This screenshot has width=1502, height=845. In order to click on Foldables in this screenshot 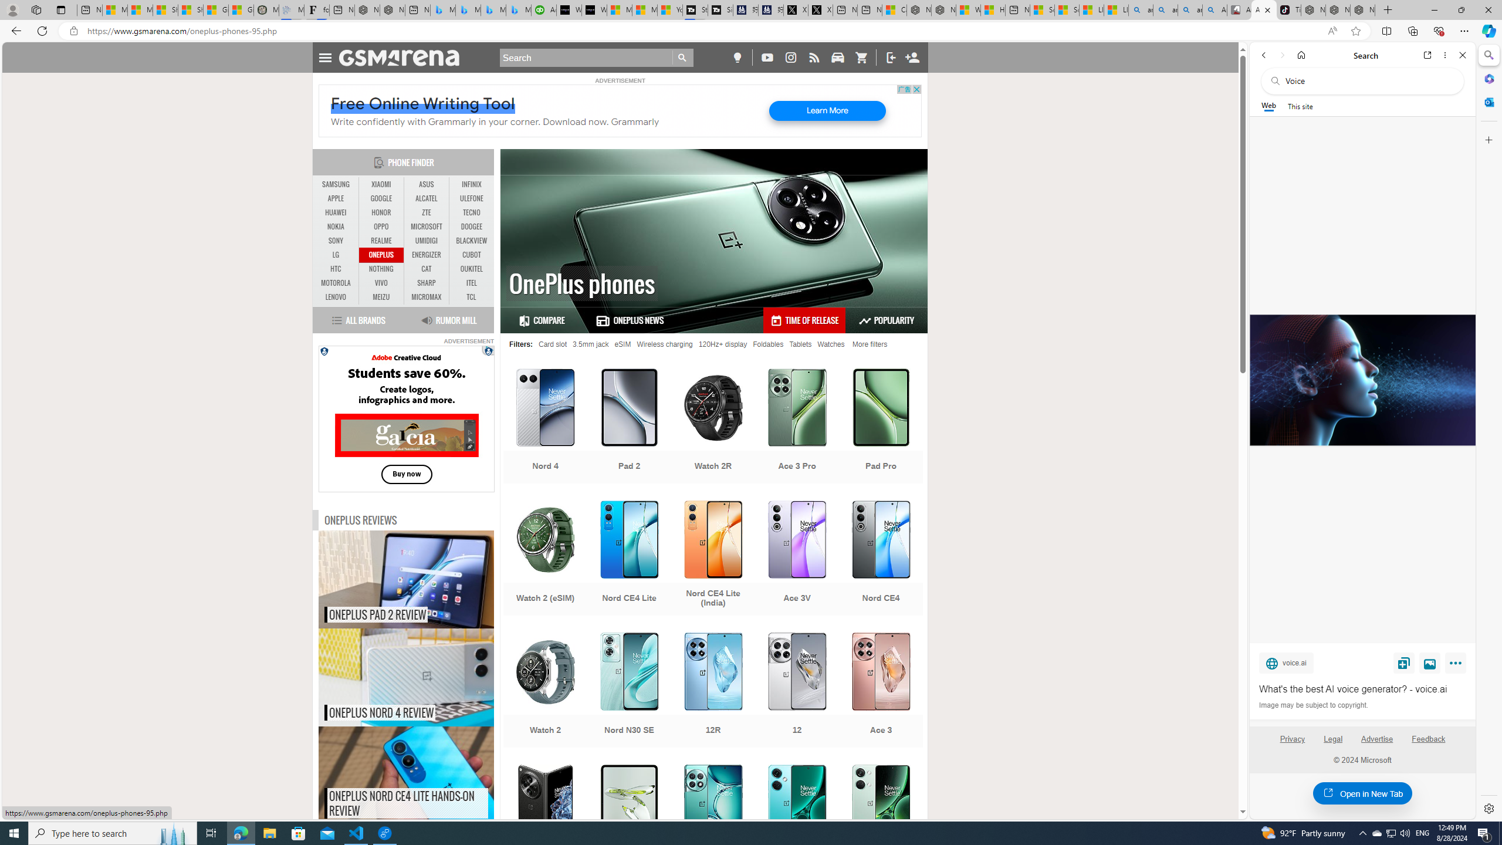, I will do `click(768, 344)`.